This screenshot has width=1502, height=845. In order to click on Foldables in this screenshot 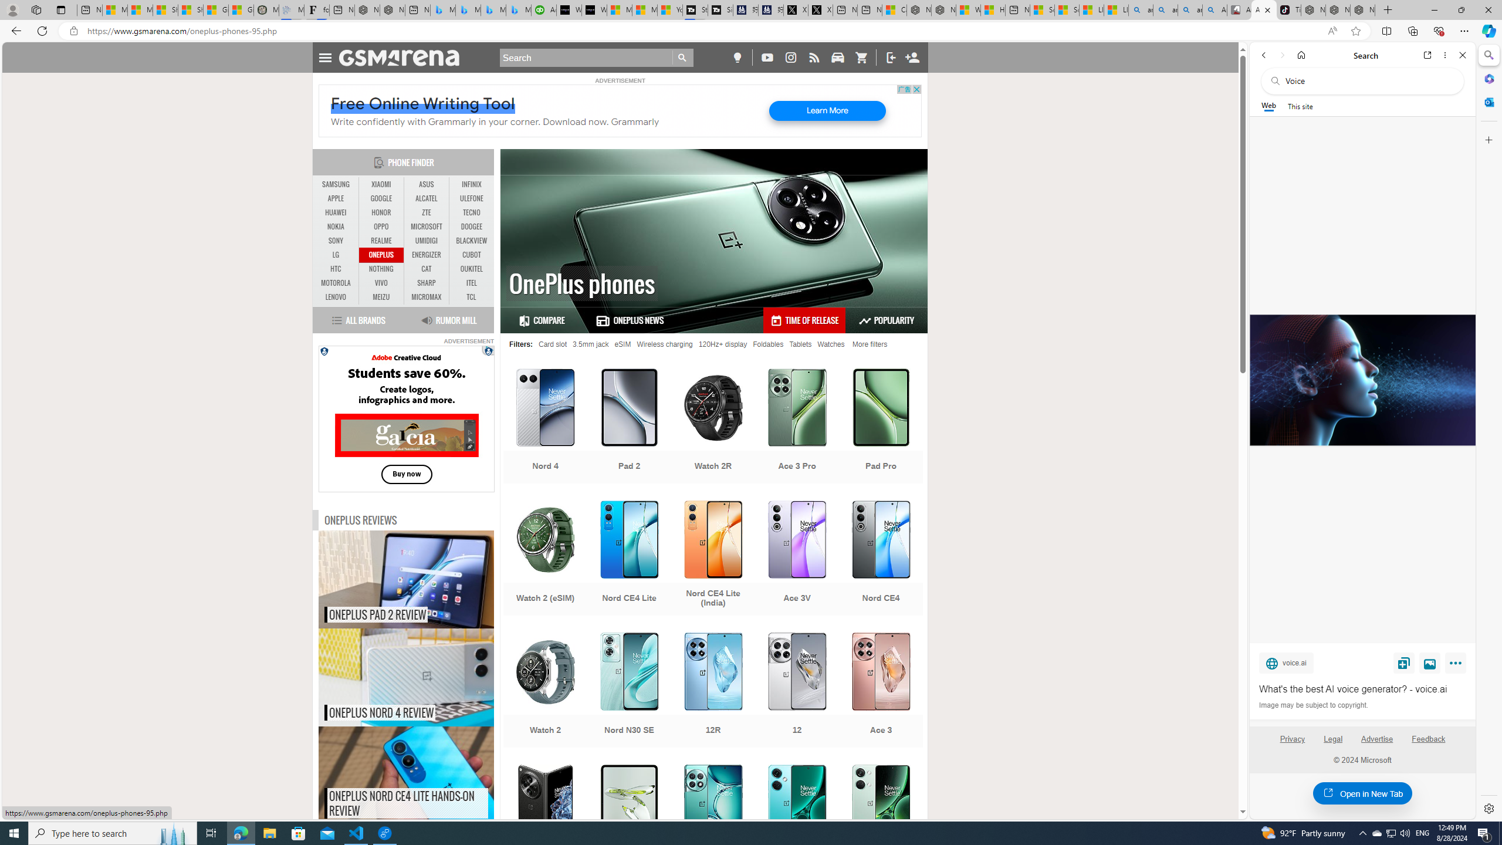, I will do `click(768, 344)`.